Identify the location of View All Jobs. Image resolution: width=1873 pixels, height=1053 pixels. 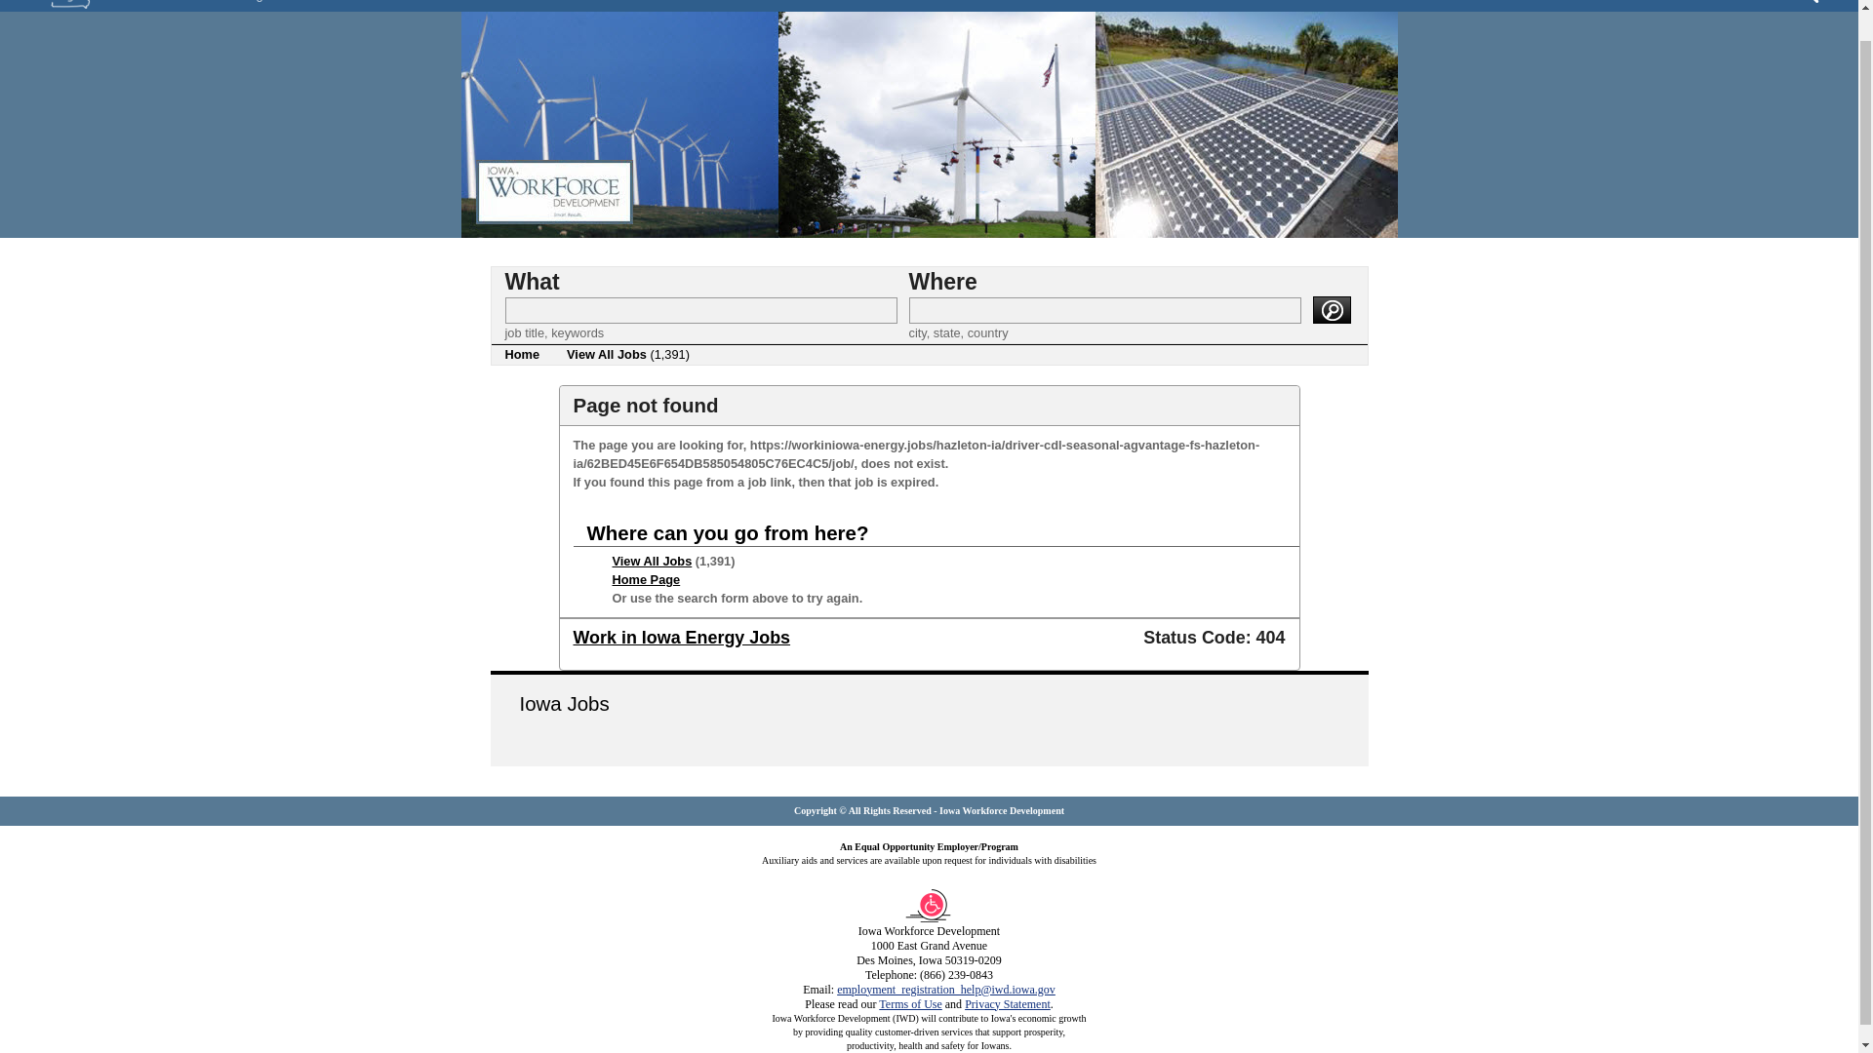
(652, 562).